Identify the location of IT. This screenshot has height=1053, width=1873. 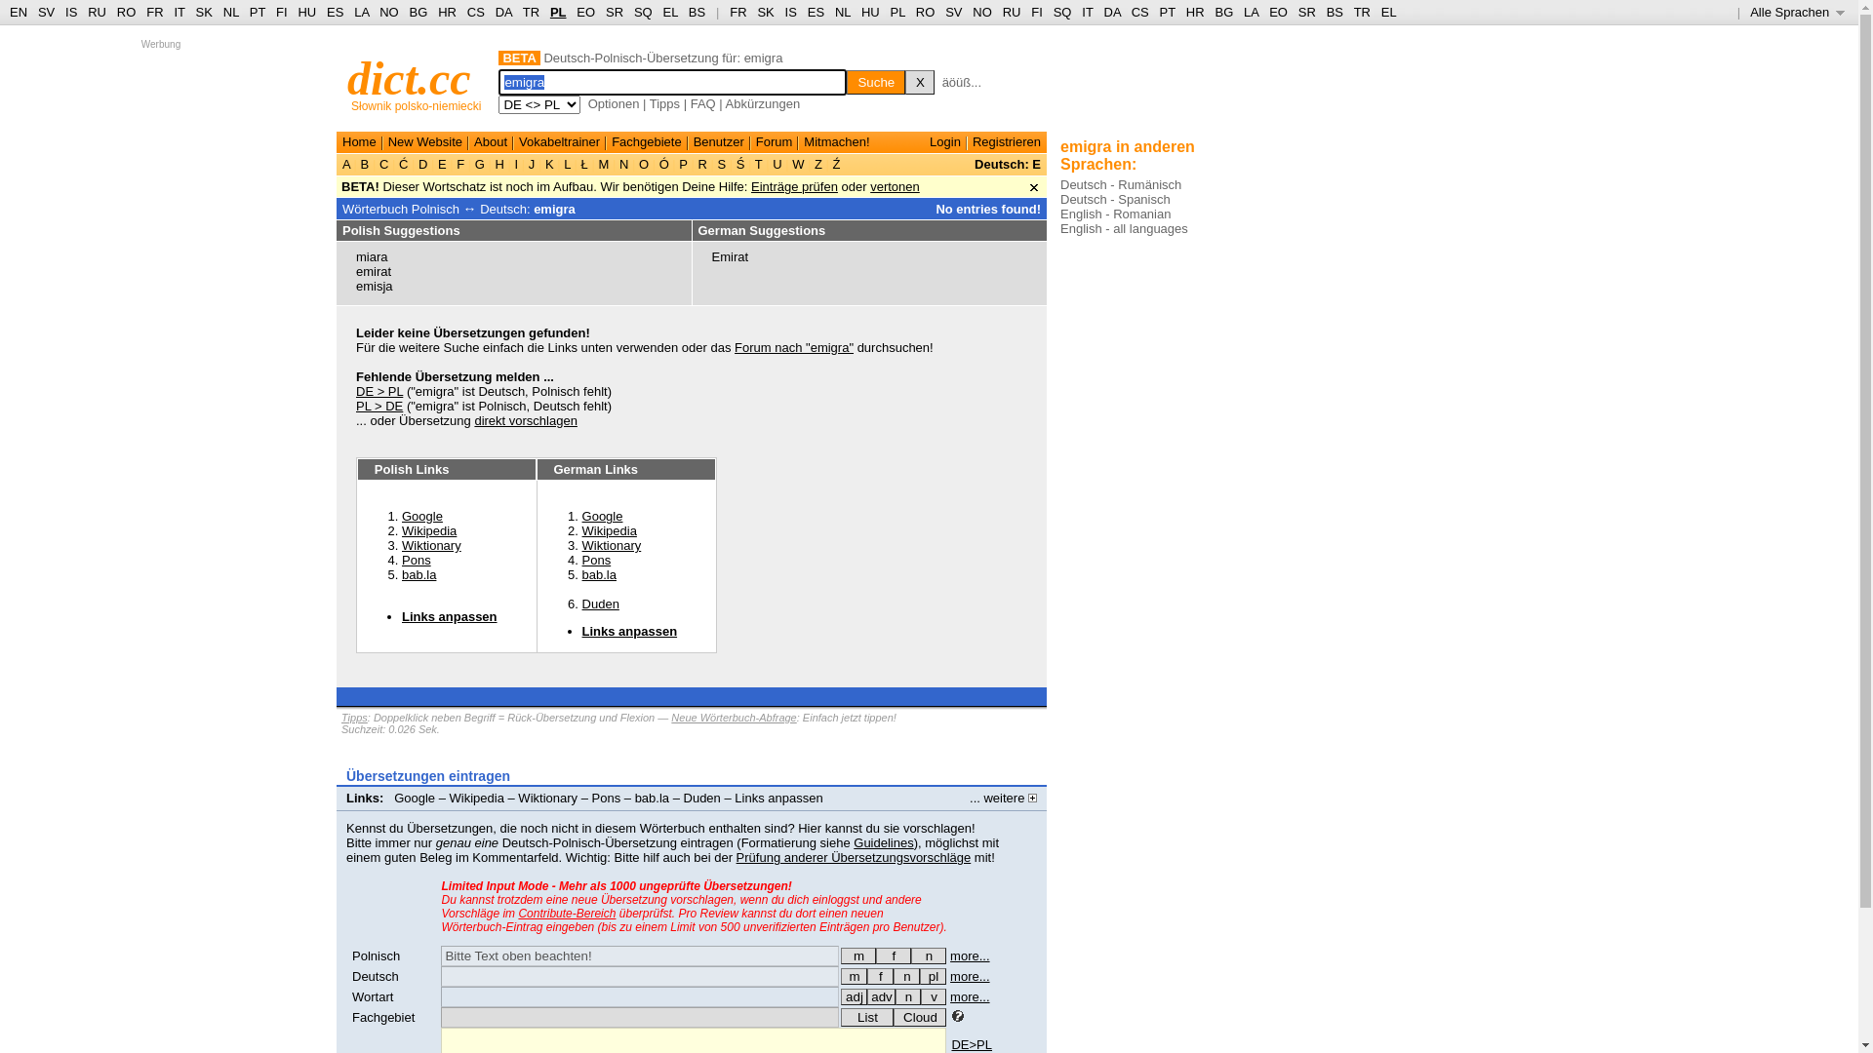
(1087, 12).